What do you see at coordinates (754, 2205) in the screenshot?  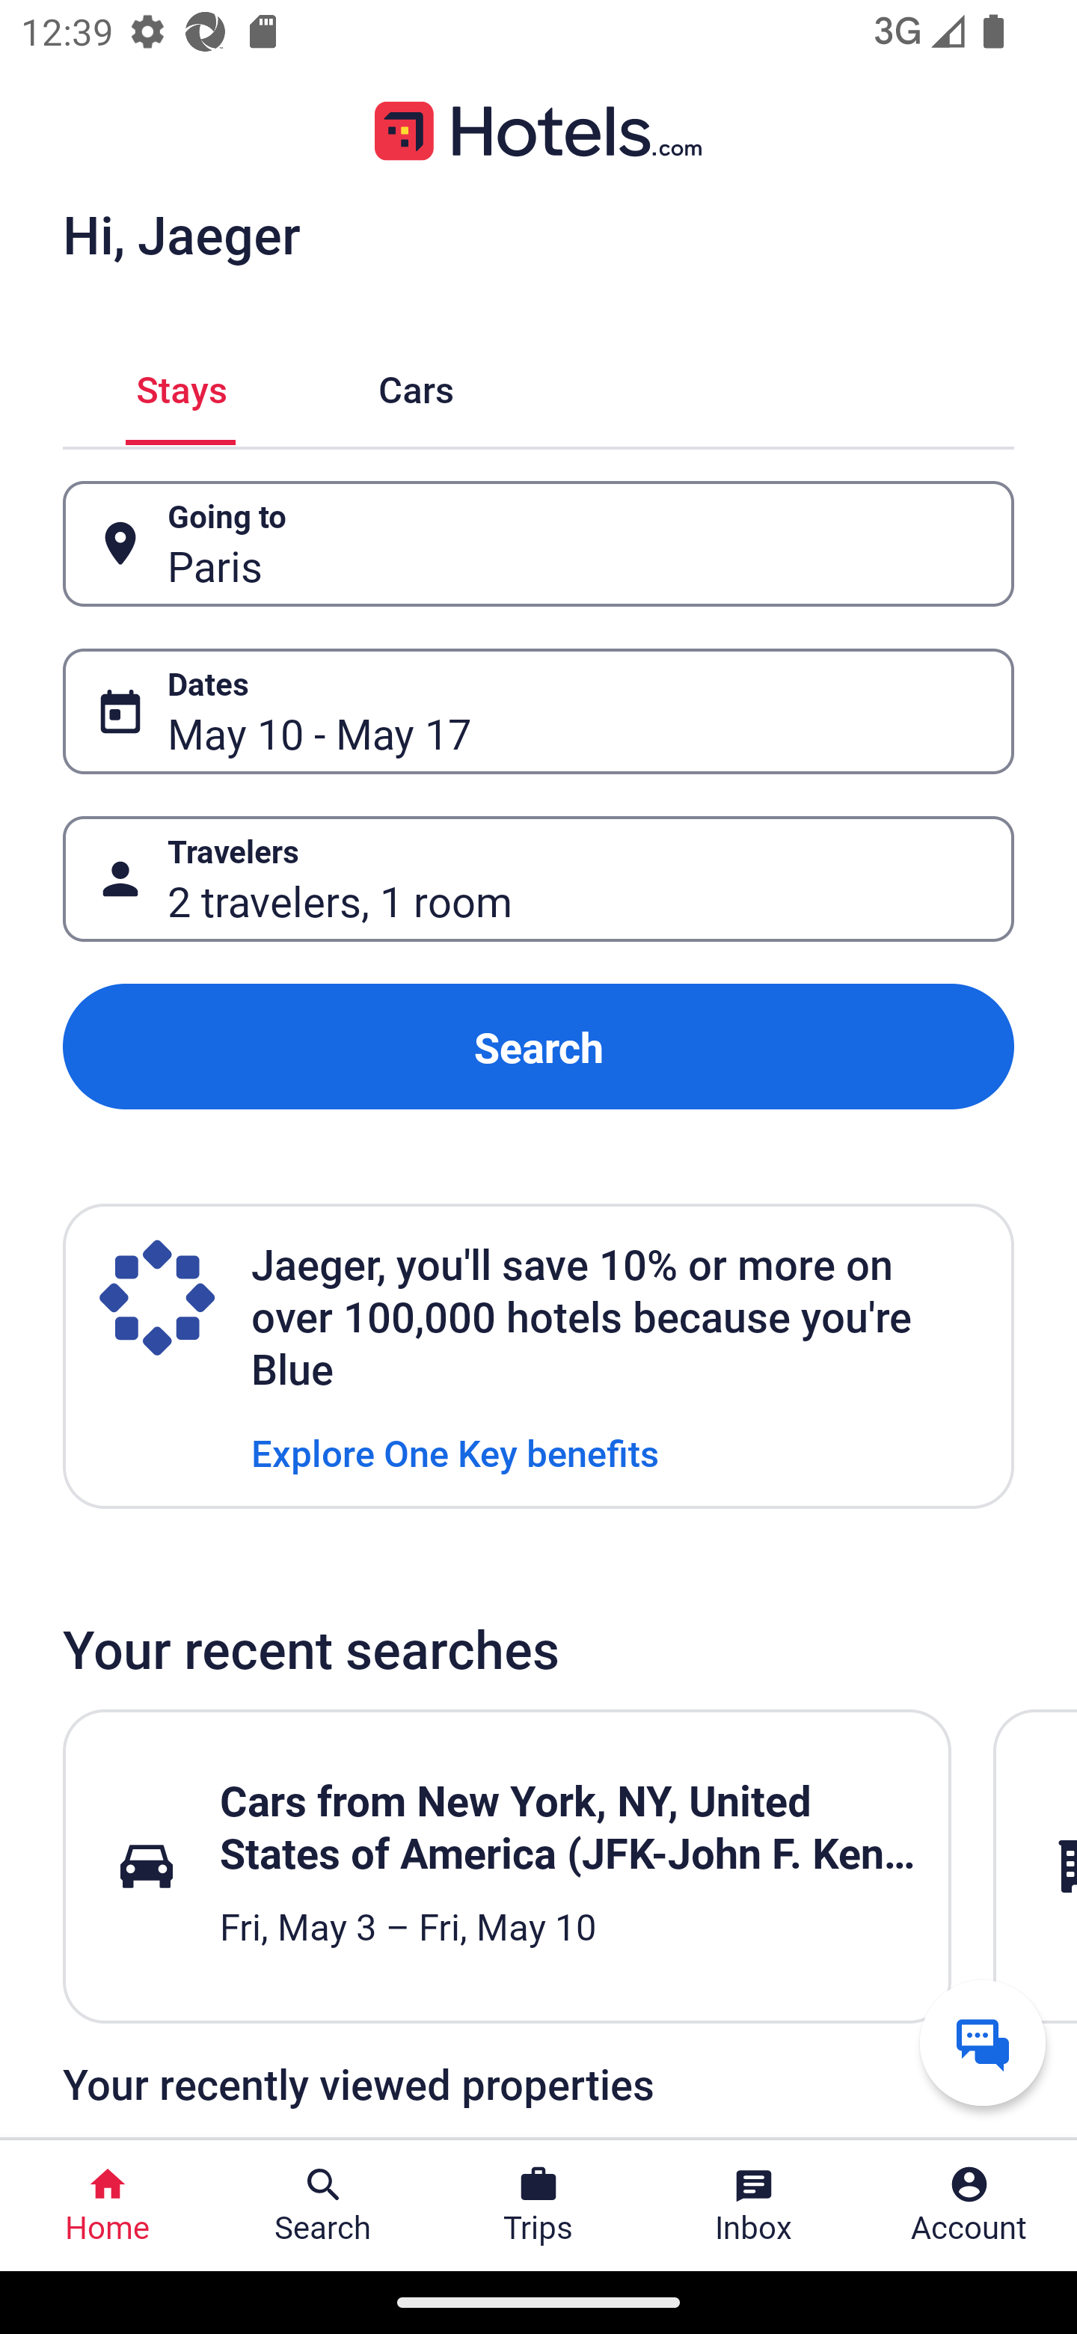 I see `Inbox Inbox Button` at bounding box center [754, 2205].